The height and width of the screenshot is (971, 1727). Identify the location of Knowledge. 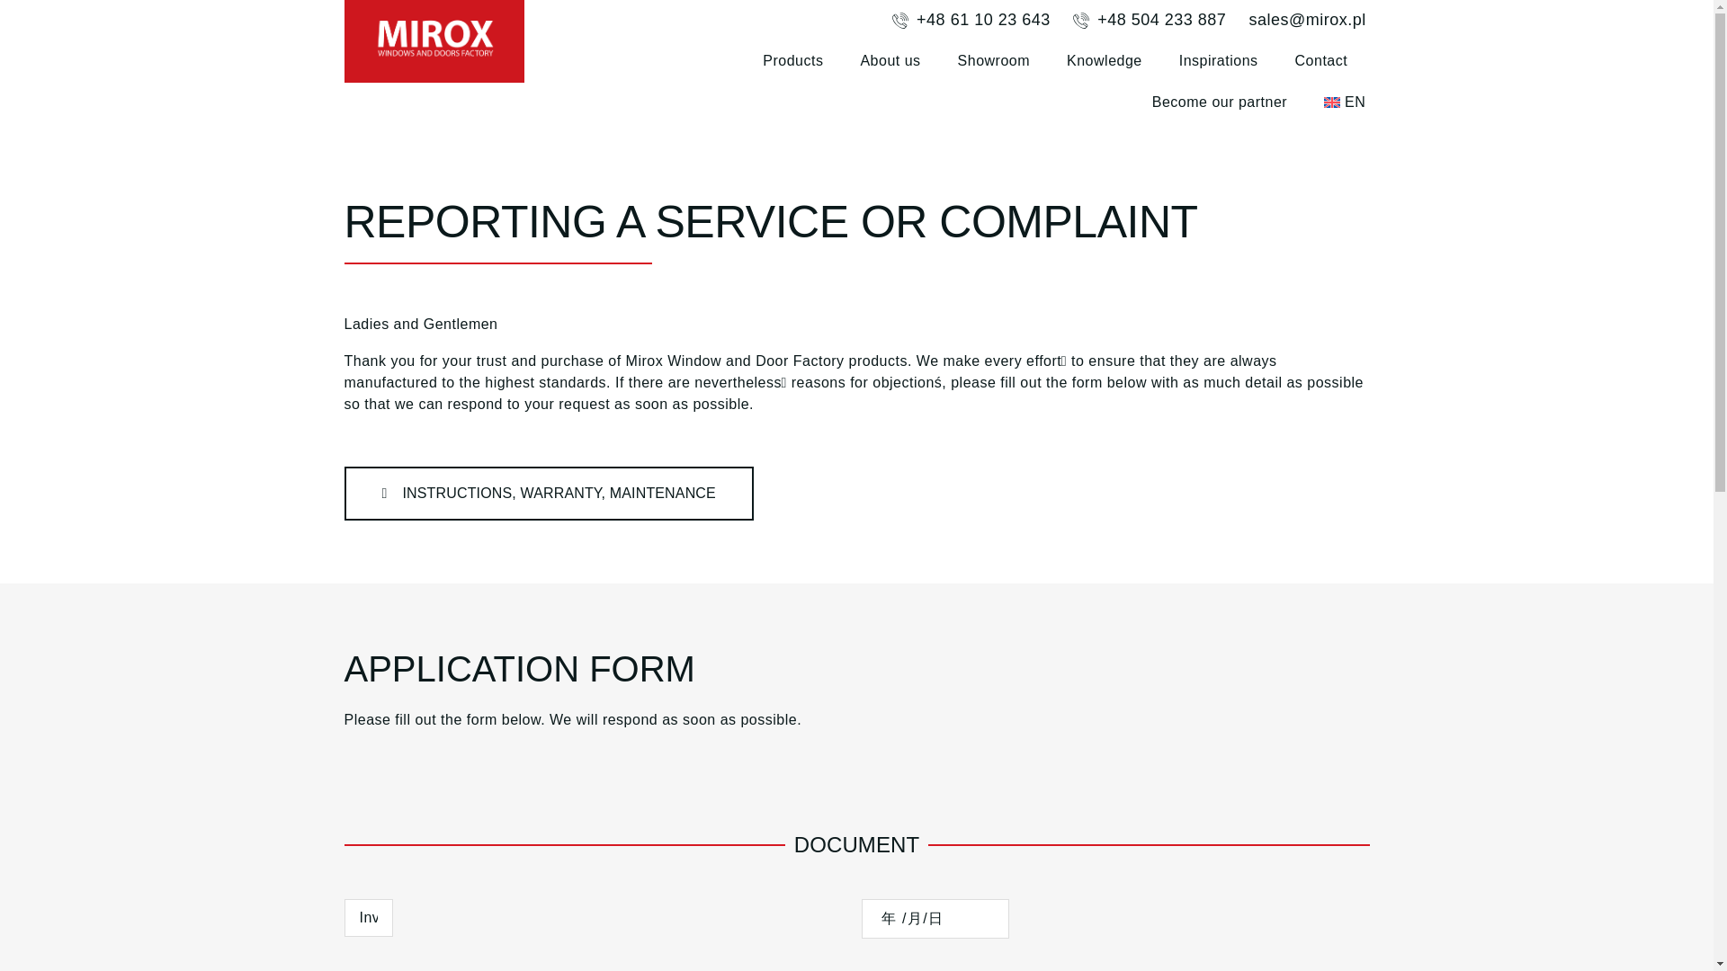
(1105, 61).